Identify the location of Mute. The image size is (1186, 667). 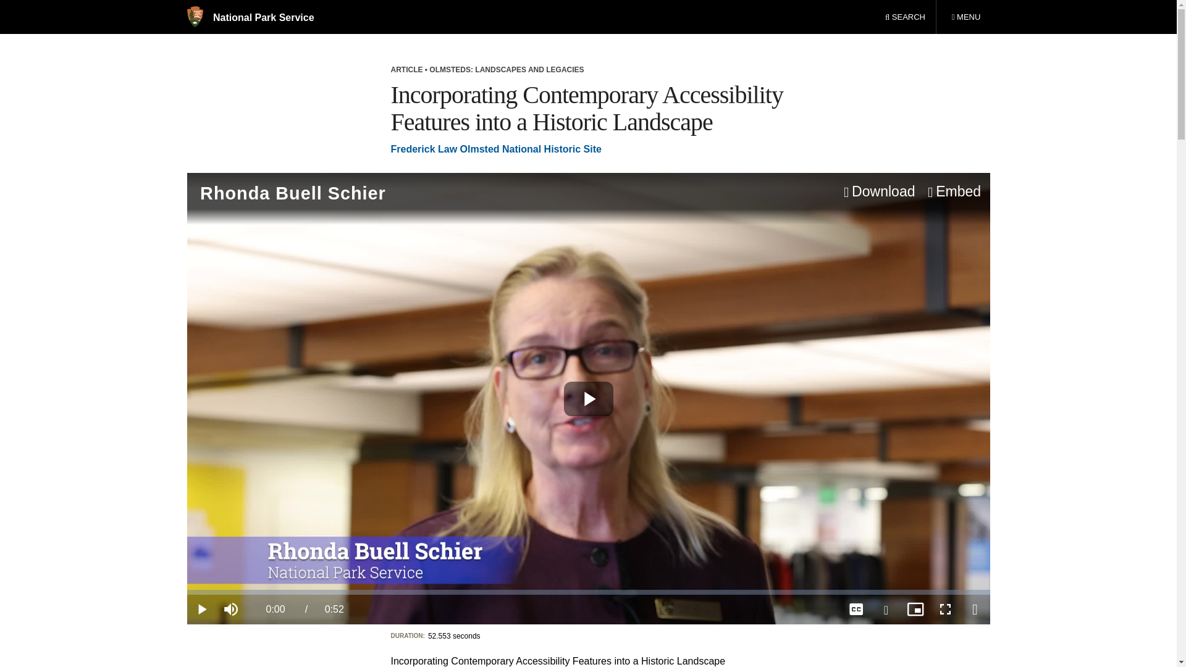
(953, 192).